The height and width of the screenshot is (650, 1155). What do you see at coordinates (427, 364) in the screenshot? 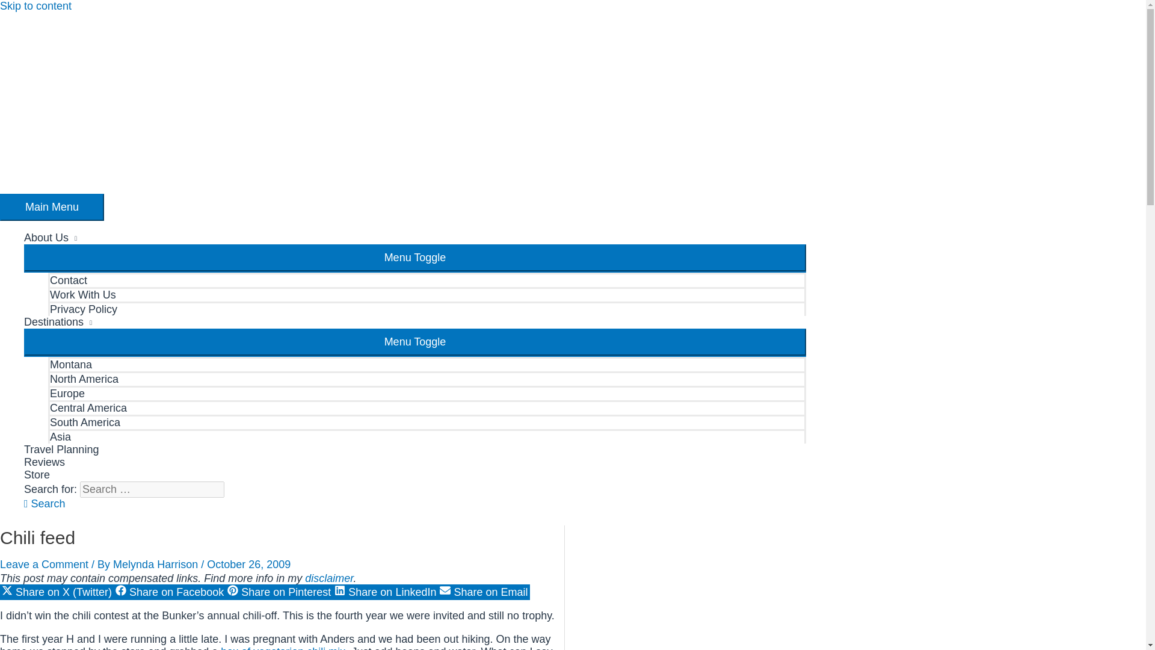
I see `Montana` at bounding box center [427, 364].